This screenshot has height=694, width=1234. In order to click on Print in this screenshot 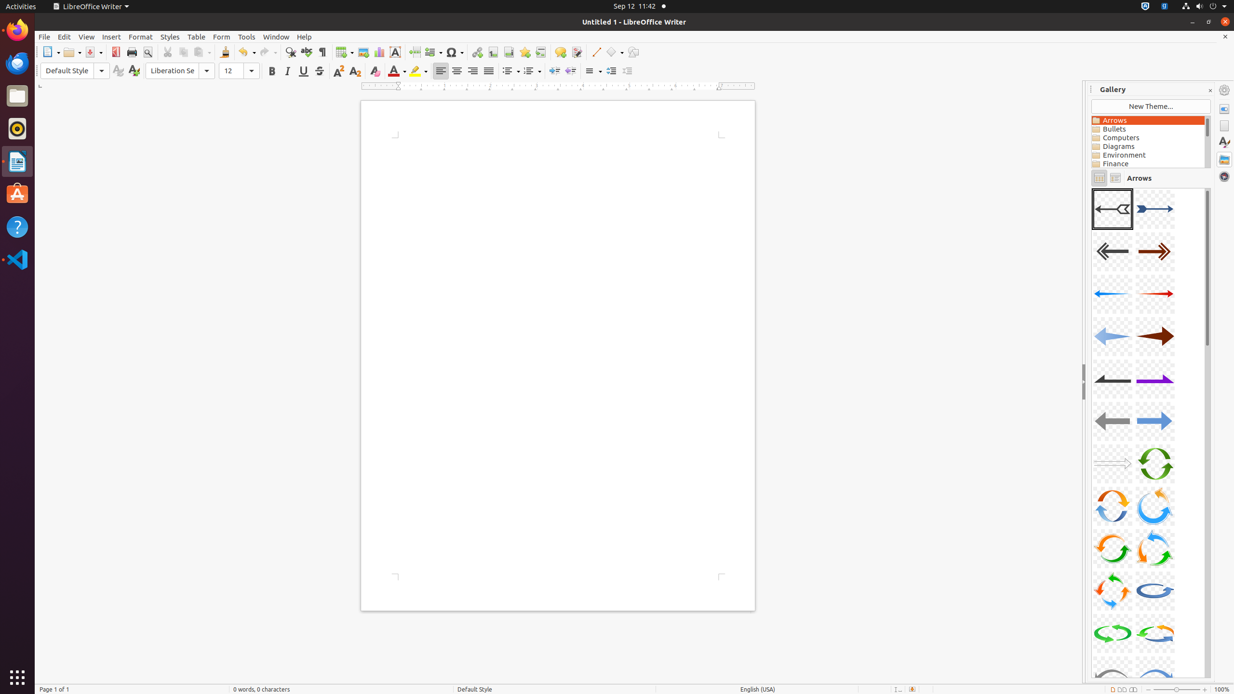, I will do `click(132, 52)`.